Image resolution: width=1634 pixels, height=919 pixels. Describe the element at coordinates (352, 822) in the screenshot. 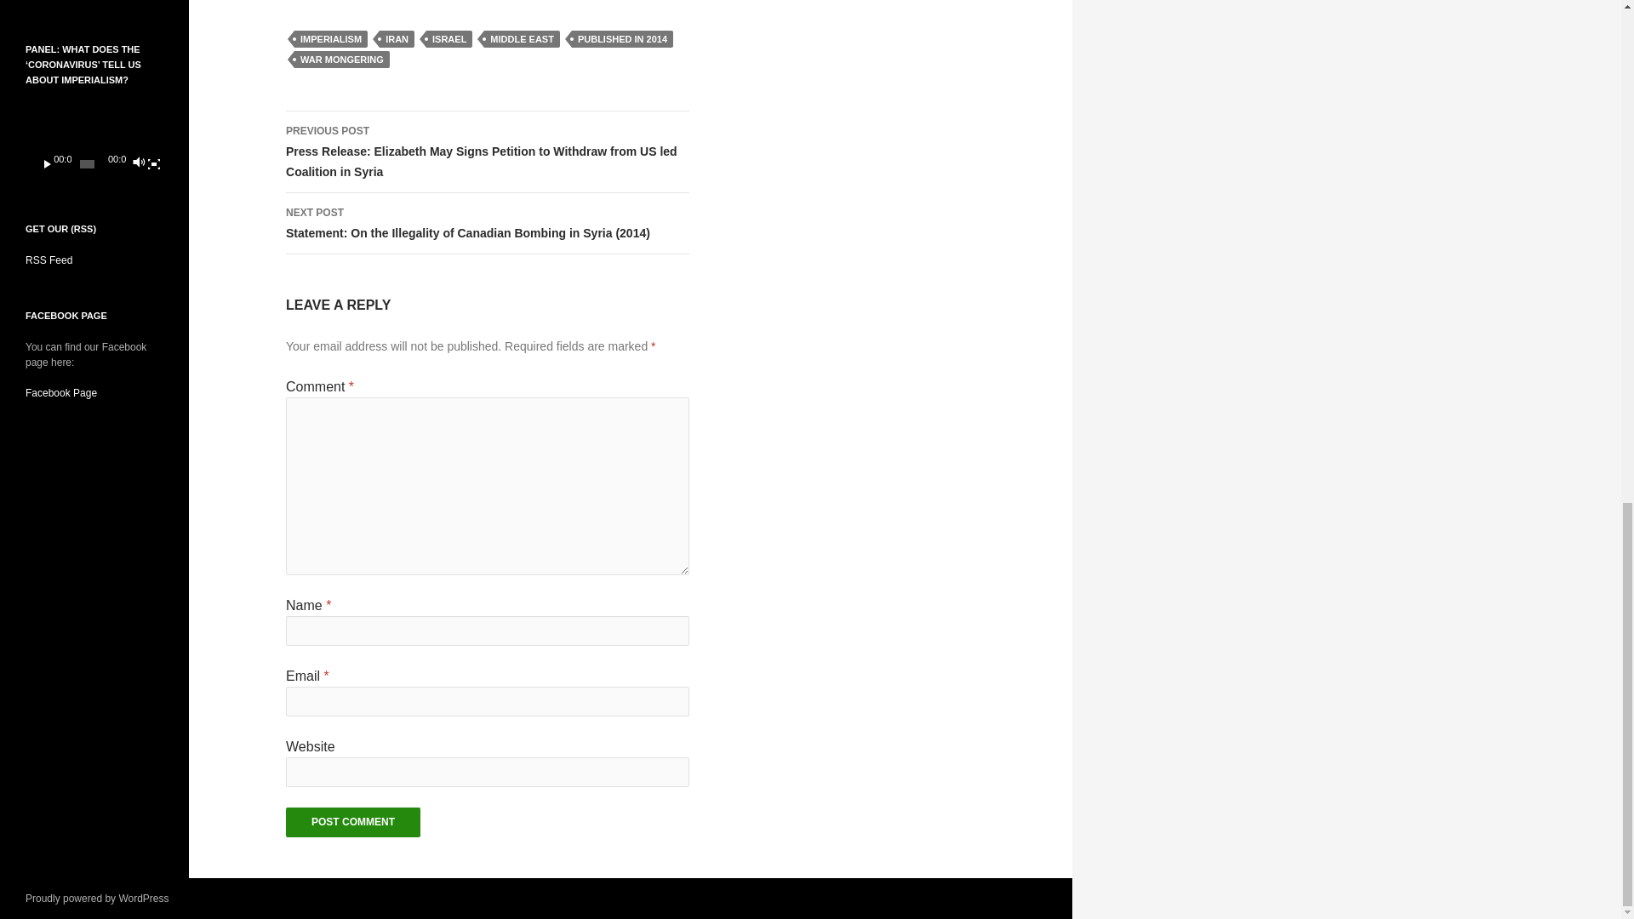

I see `Post Comment` at that location.